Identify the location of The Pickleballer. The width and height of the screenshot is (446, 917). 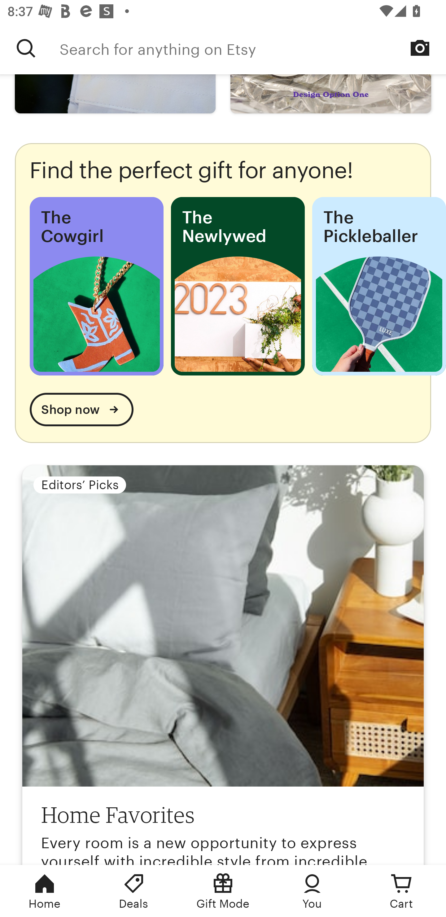
(379, 286).